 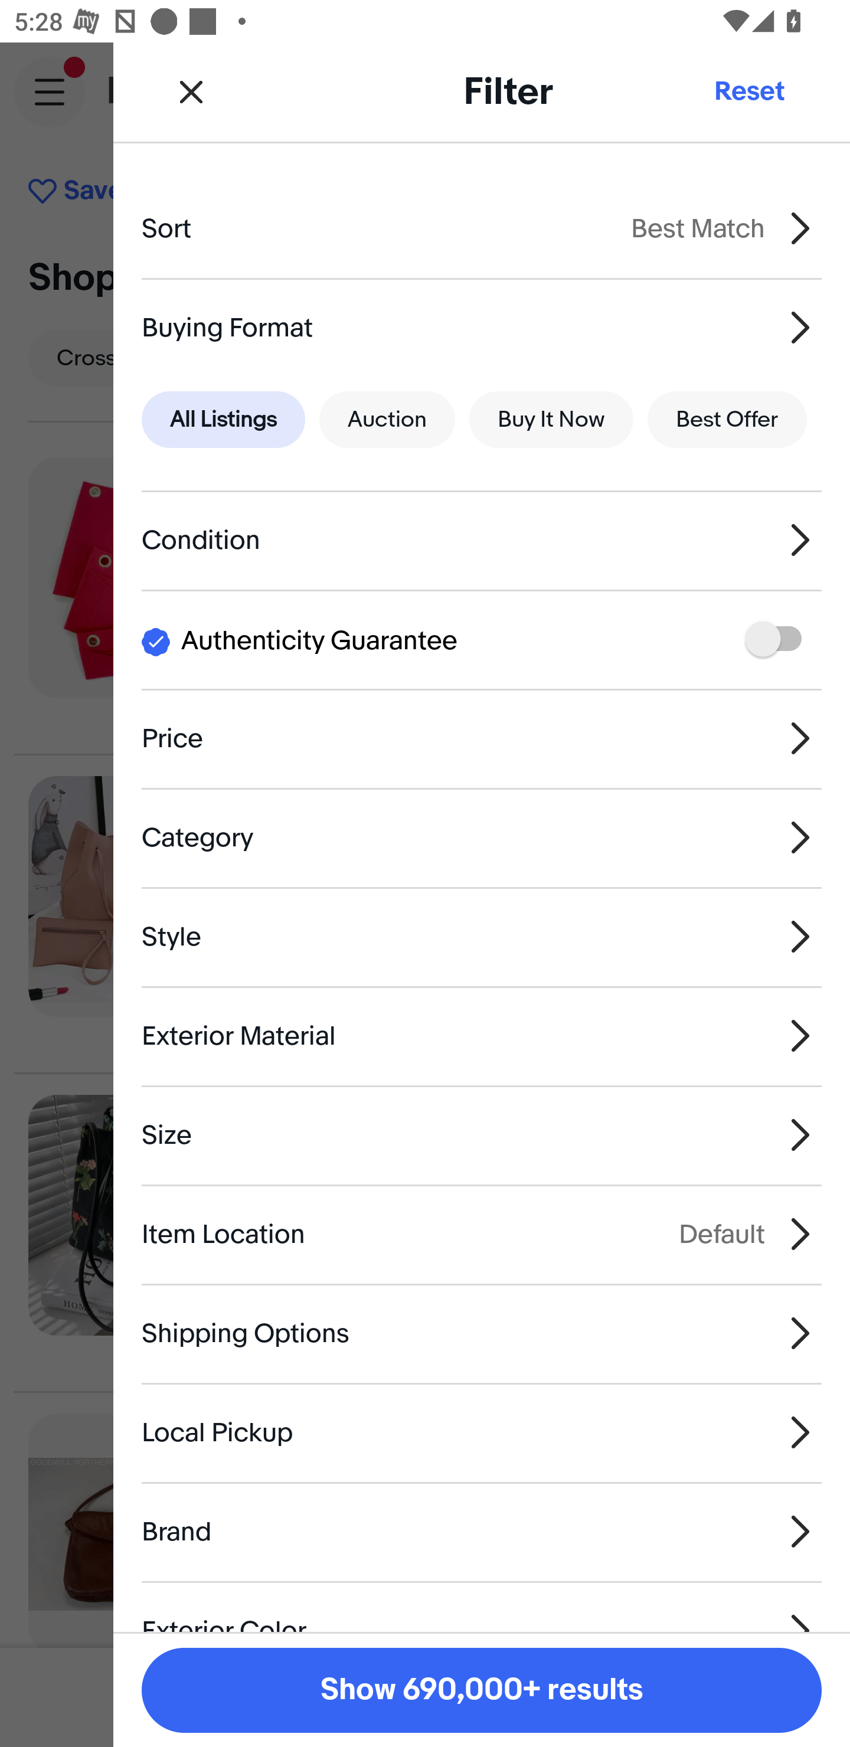 What do you see at coordinates (482, 1036) in the screenshot?
I see `Exterior Material` at bounding box center [482, 1036].